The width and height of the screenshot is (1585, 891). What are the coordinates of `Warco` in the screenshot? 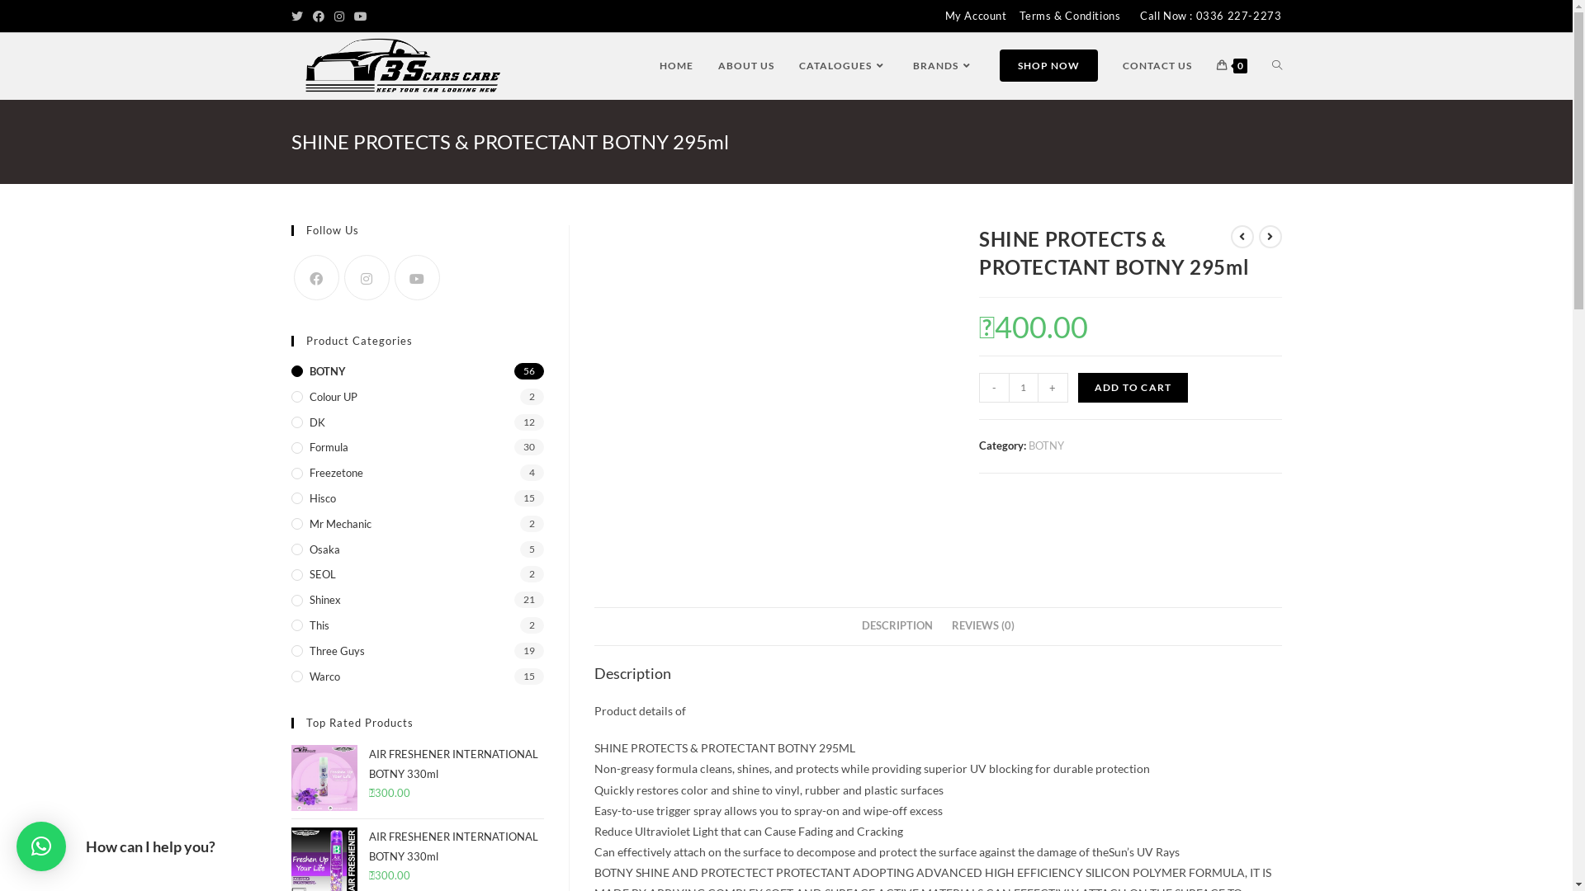 It's located at (417, 676).